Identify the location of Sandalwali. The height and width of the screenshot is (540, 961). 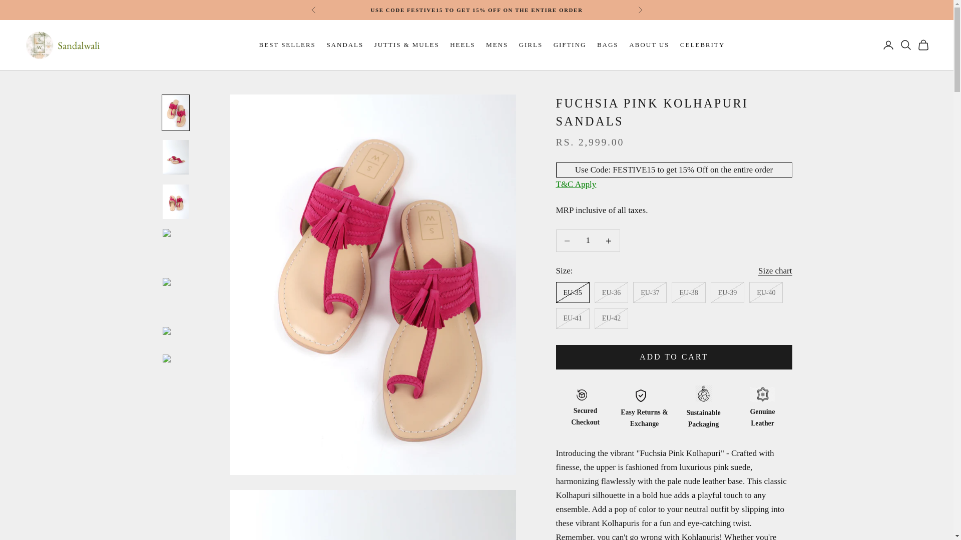
(63, 45).